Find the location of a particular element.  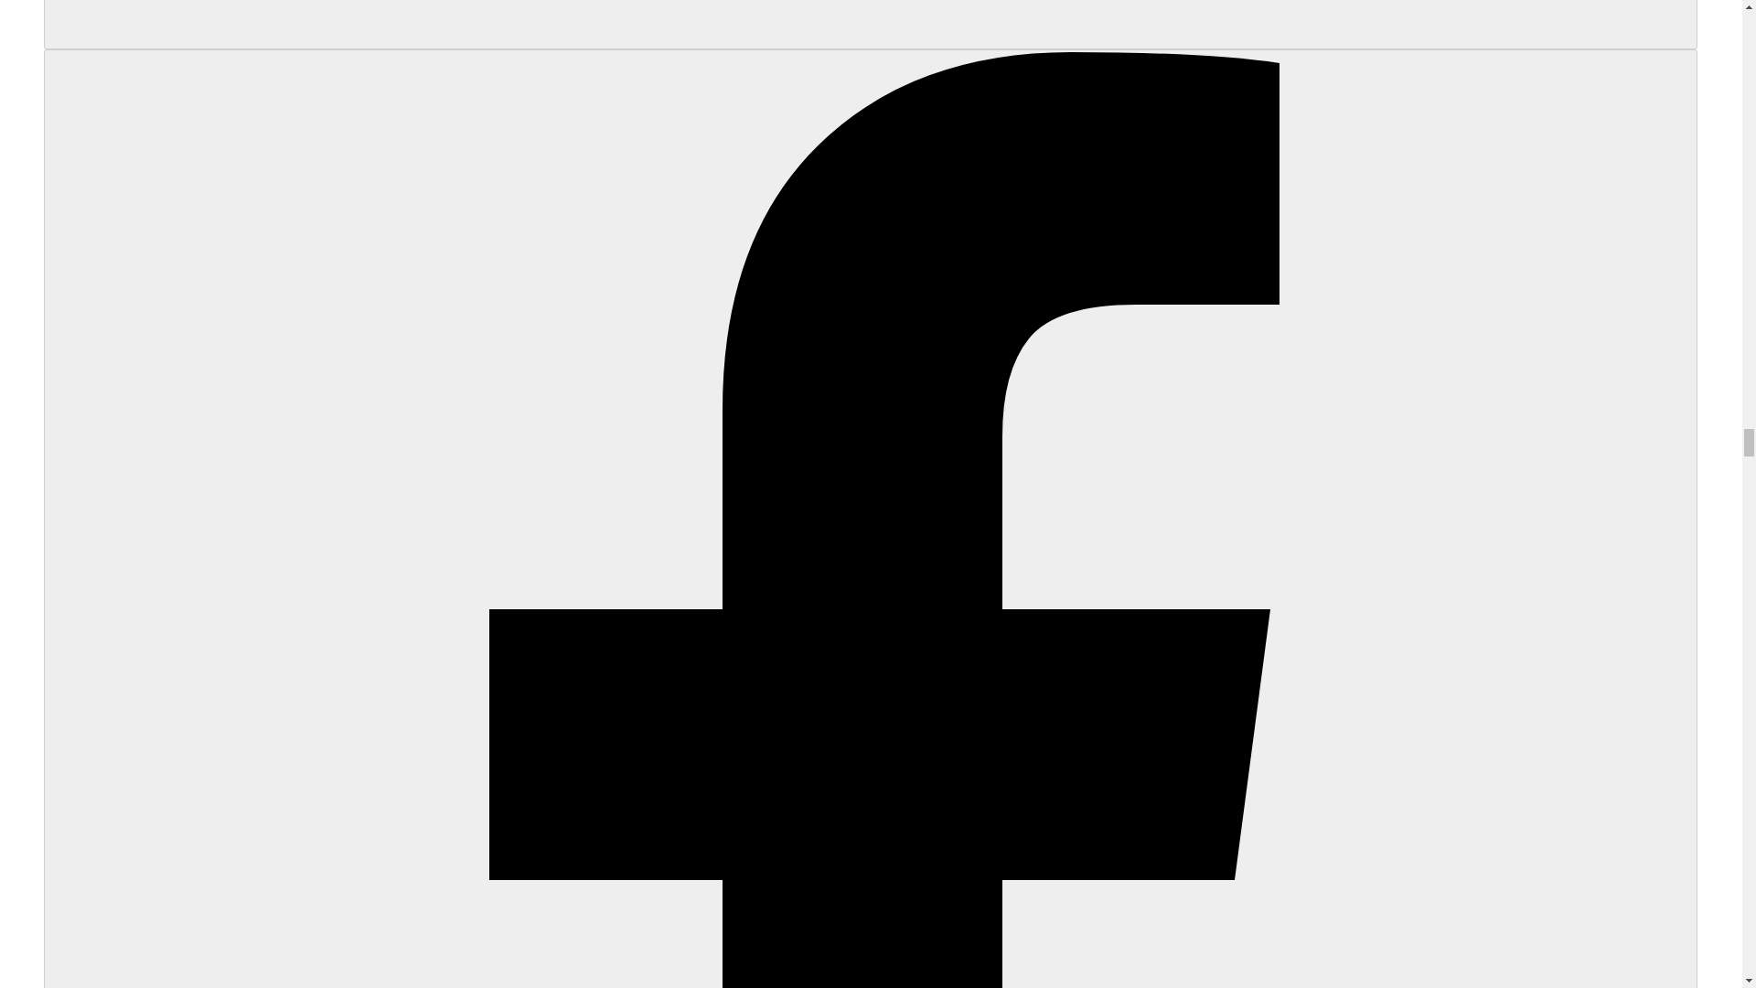

Share on Pinterest is located at coordinates (871, 25).